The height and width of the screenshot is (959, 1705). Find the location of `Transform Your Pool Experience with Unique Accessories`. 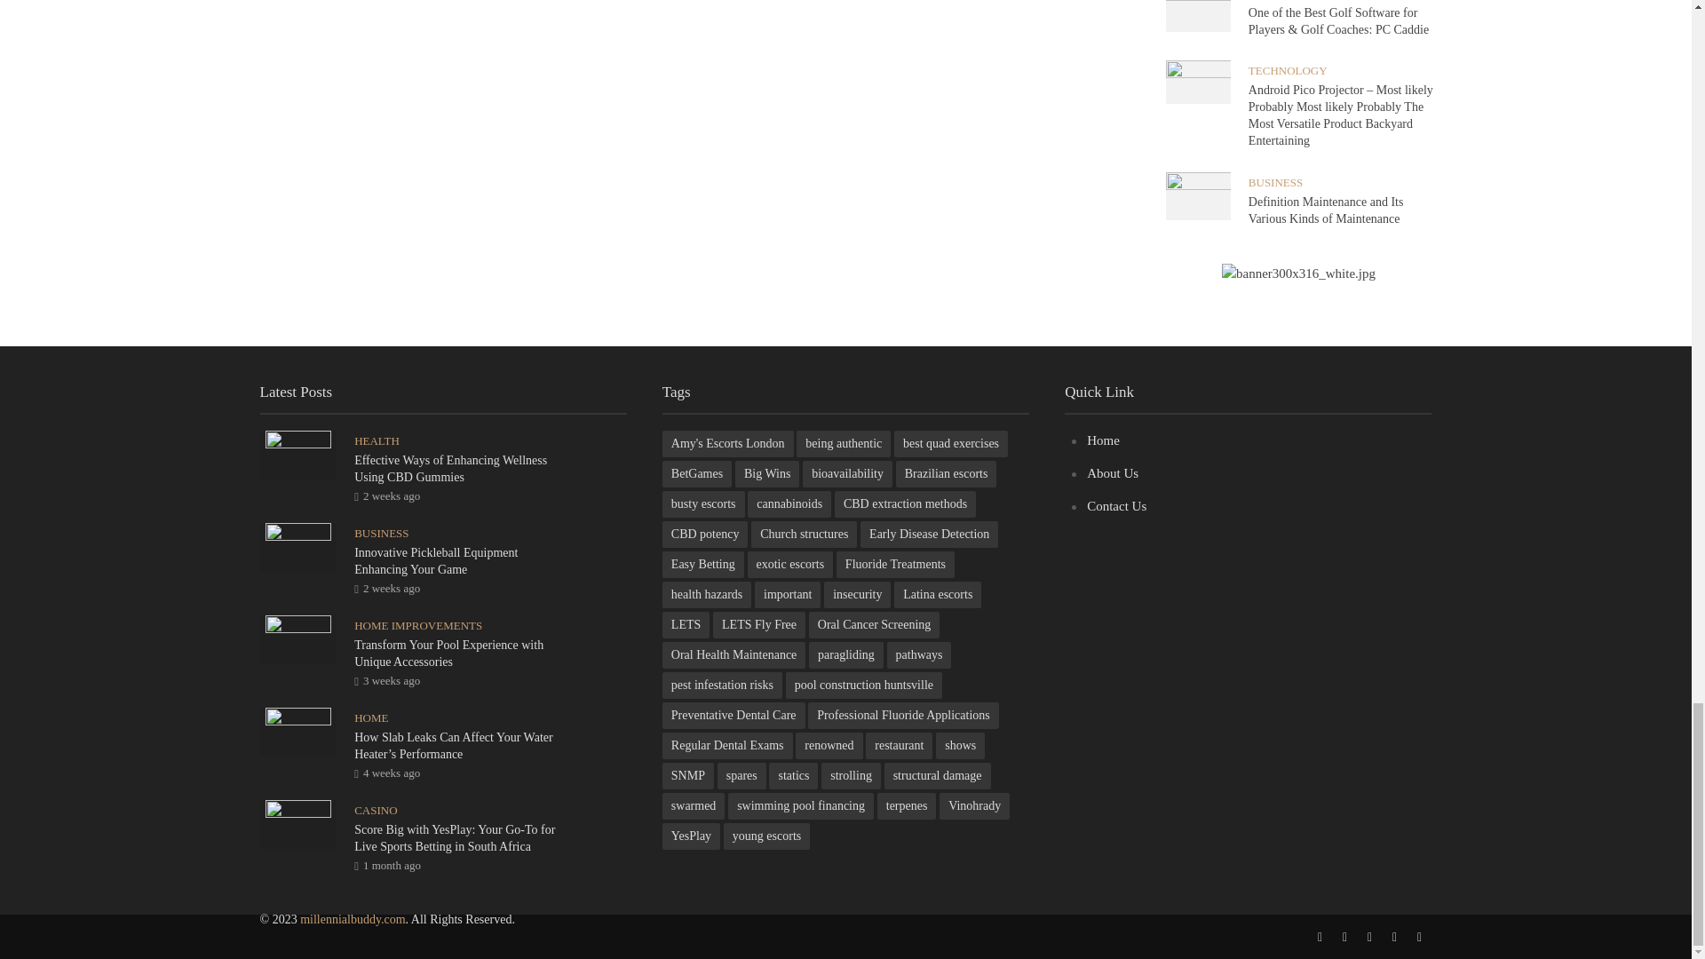

Transform Your Pool Experience with Unique Accessories is located at coordinates (298, 638).